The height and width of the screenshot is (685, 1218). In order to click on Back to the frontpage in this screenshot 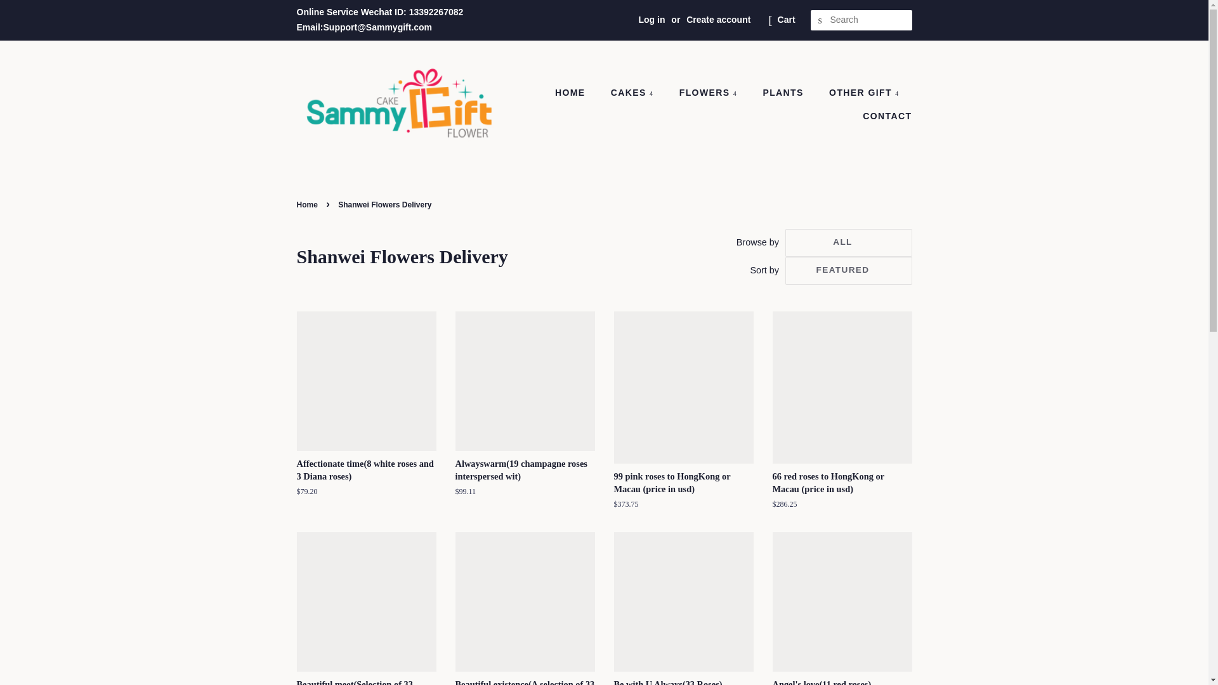, I will do `click(309, 205)`.